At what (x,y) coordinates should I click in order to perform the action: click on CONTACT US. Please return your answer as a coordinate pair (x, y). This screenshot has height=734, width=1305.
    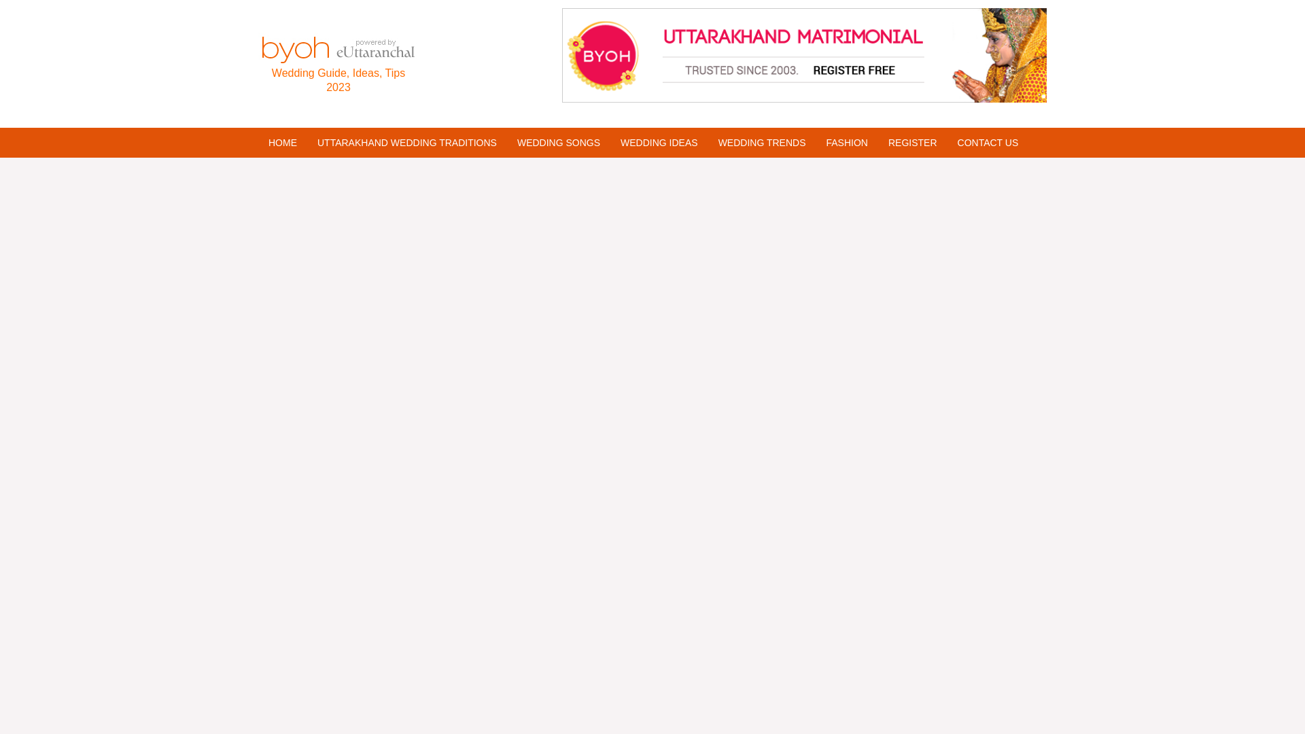
    Looking at the image, I should click on (988, 143).